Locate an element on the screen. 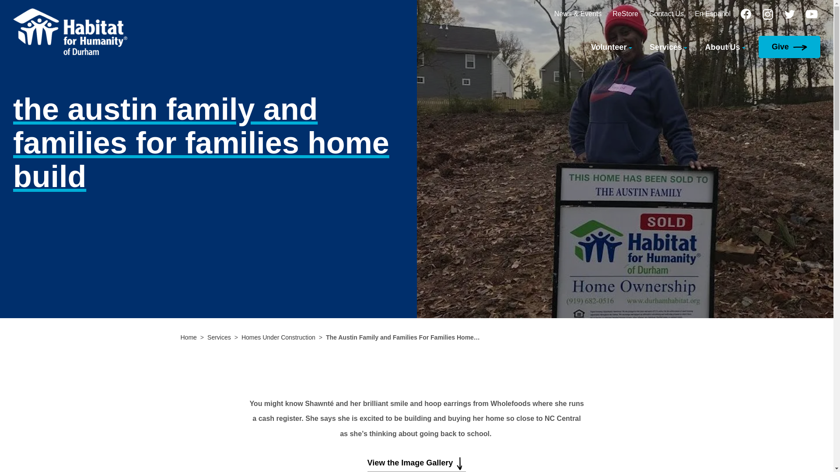 This screenshot has width=840, height=472. Give is located at coordinates (787, 46).